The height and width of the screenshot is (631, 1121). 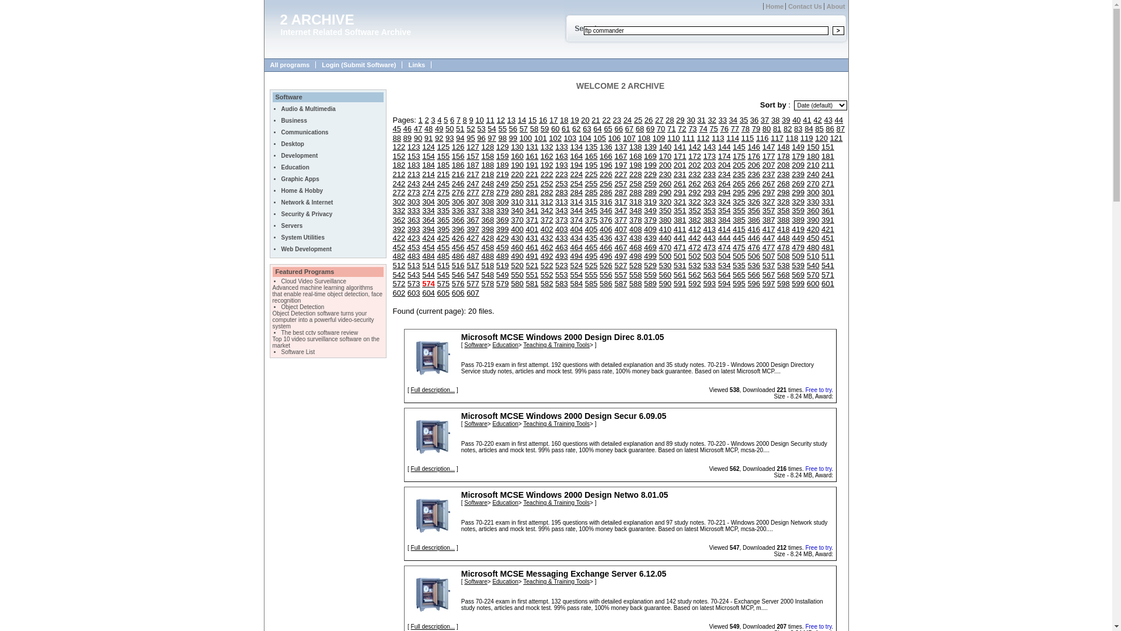 I want to click on 282, so click(x=547, y=193).